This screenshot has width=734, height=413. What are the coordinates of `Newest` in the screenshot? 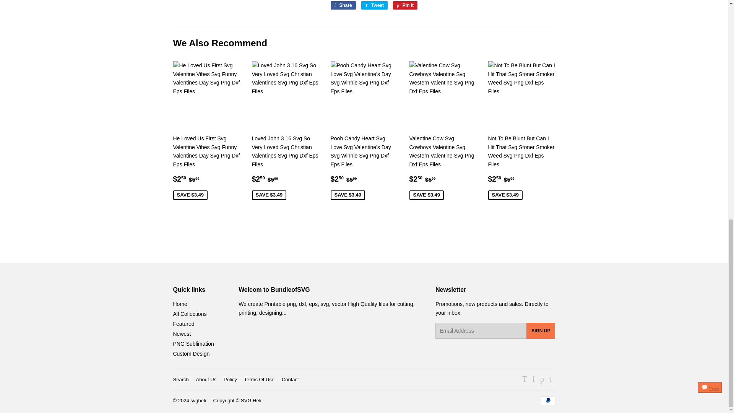 It's located at (180, 304).